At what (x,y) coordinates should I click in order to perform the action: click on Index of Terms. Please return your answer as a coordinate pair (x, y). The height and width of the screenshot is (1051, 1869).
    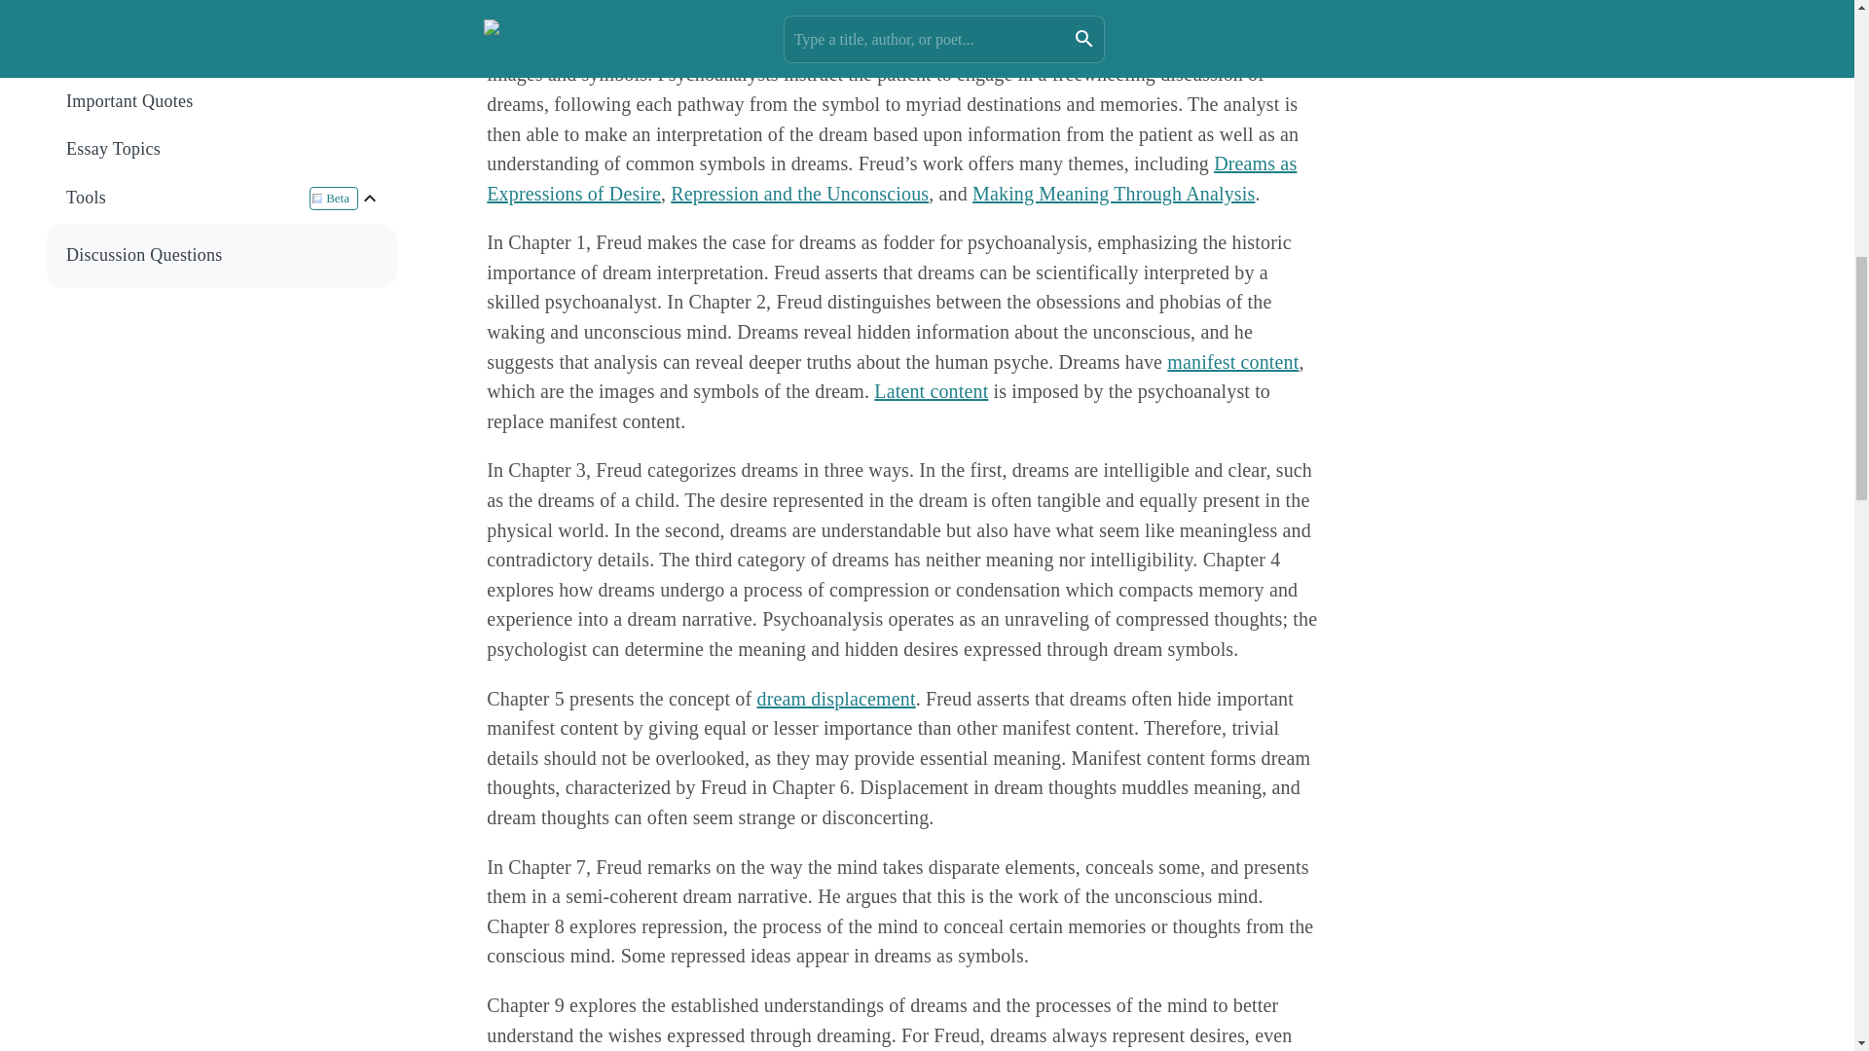
    Looking at the image, I should click on (223, 54).